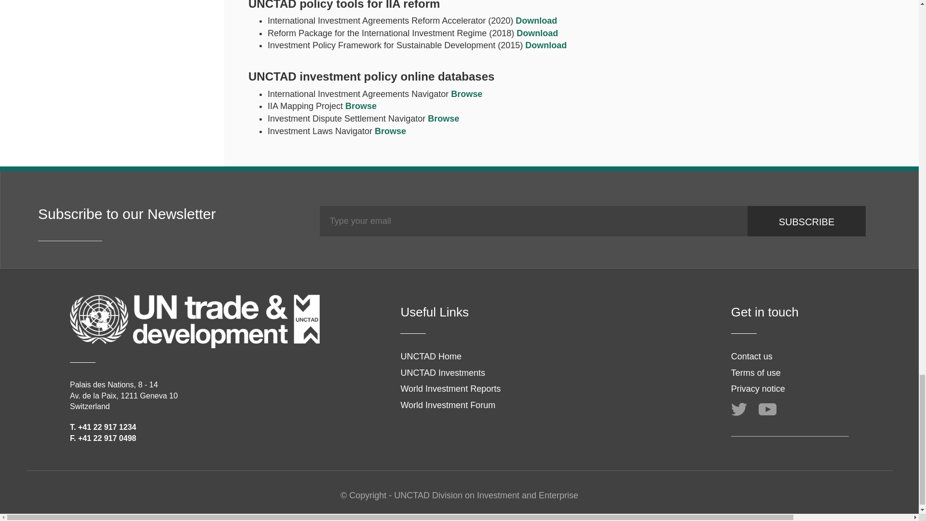  Describe the element at coordinates (533, 221) in the screenshot. I see `email` at that location.